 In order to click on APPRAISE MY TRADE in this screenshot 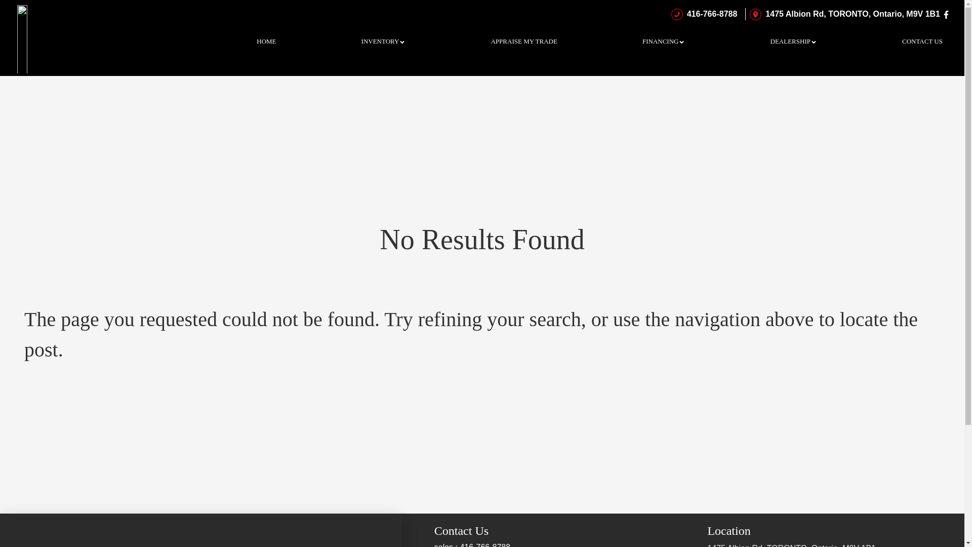, I will do `click(523, 42)`.